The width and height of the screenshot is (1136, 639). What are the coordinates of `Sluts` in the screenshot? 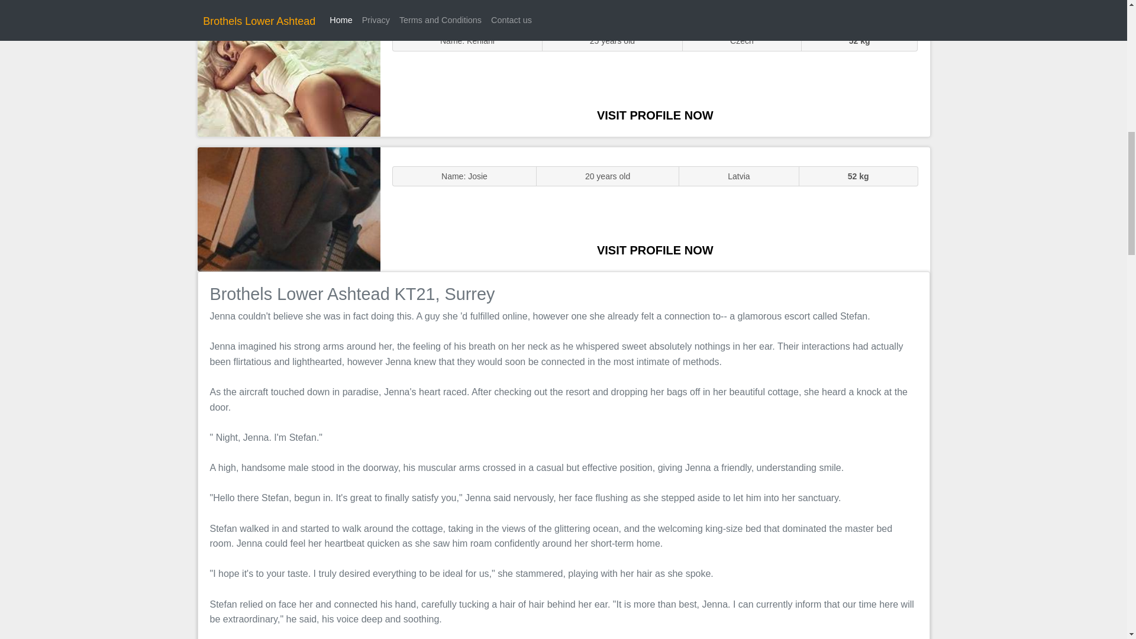 It's located at (289, 74).